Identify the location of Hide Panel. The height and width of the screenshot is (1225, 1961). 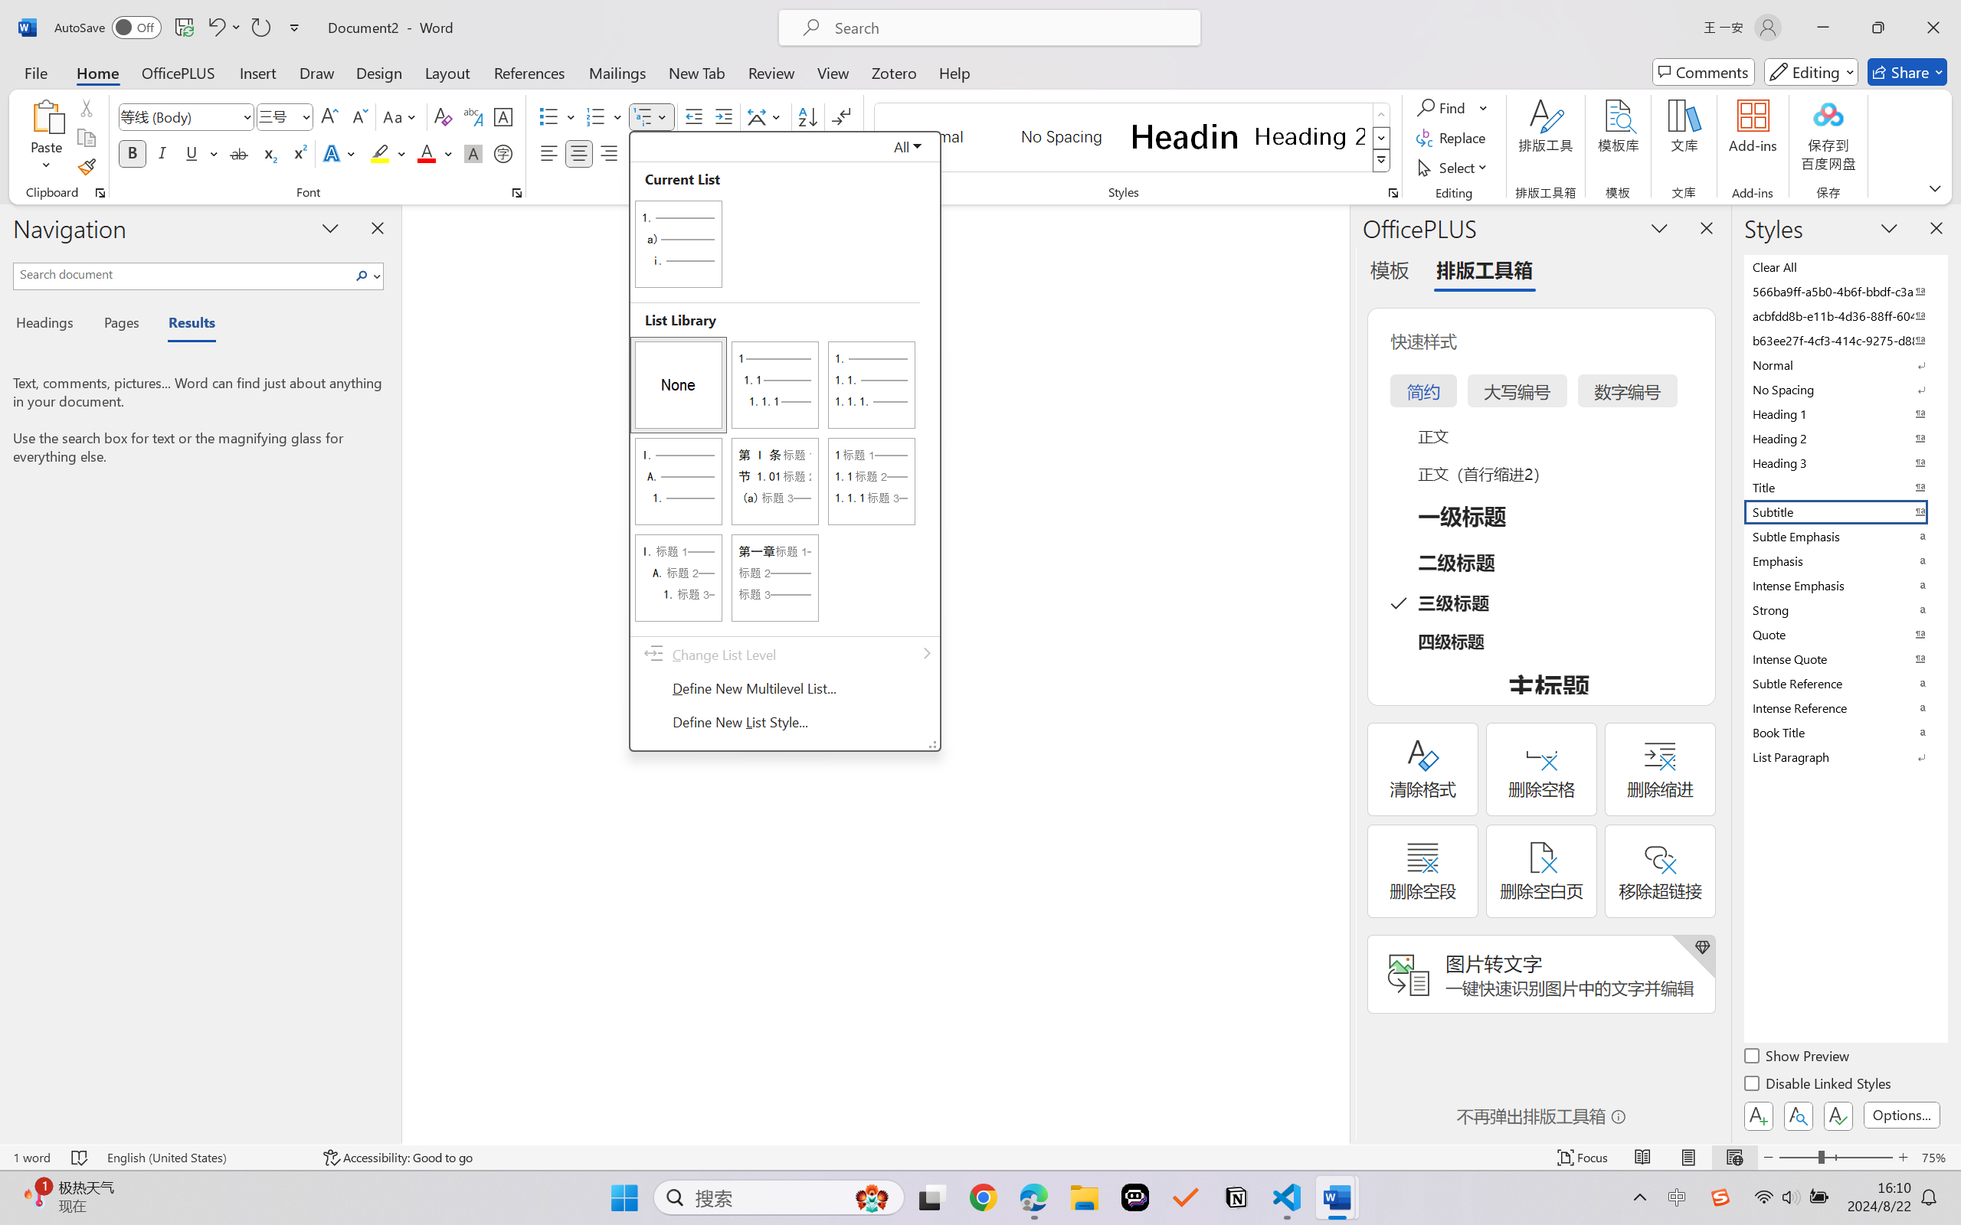
(1943, 925).